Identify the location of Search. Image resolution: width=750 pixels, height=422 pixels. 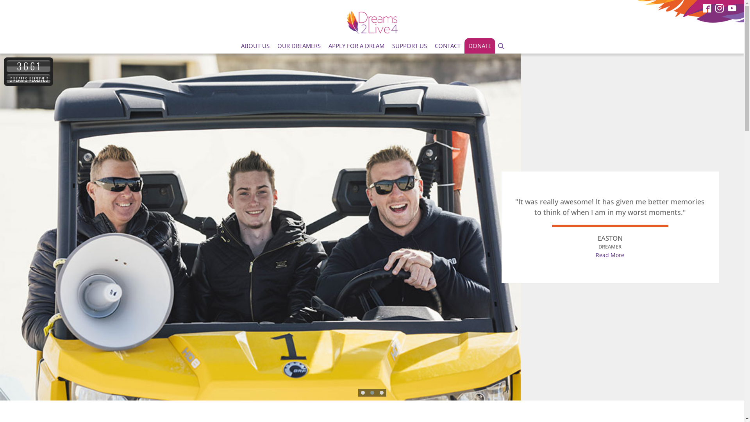
(6, 5).